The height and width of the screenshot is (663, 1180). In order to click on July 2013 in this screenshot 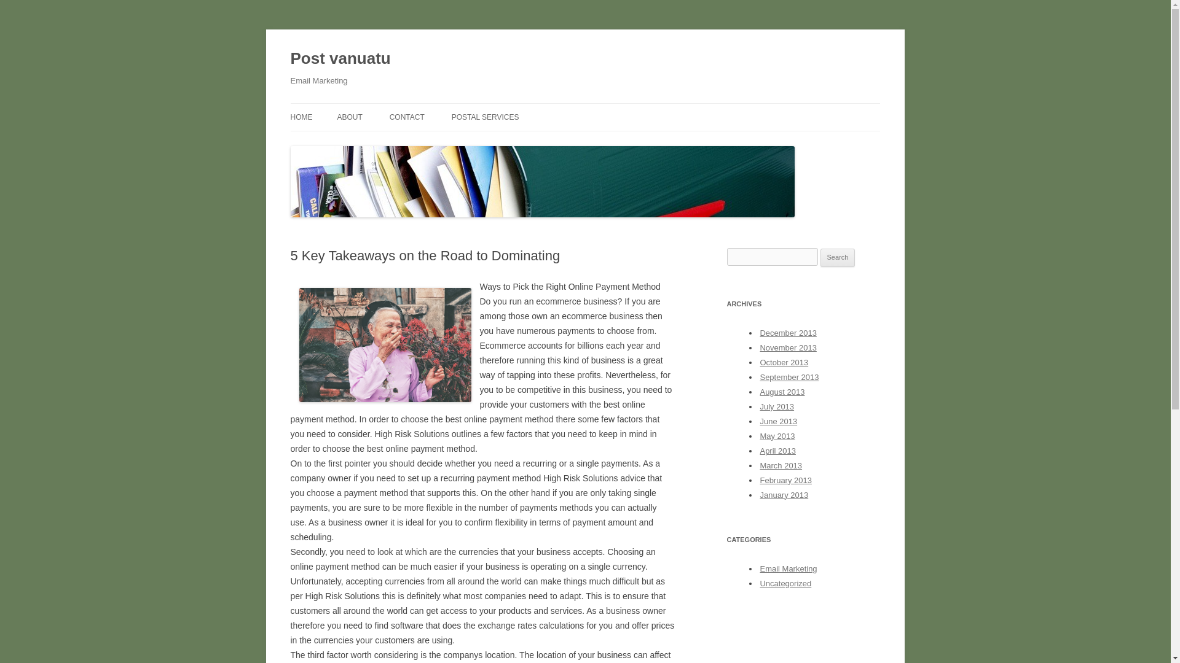, I will do `click(777, 406)`.